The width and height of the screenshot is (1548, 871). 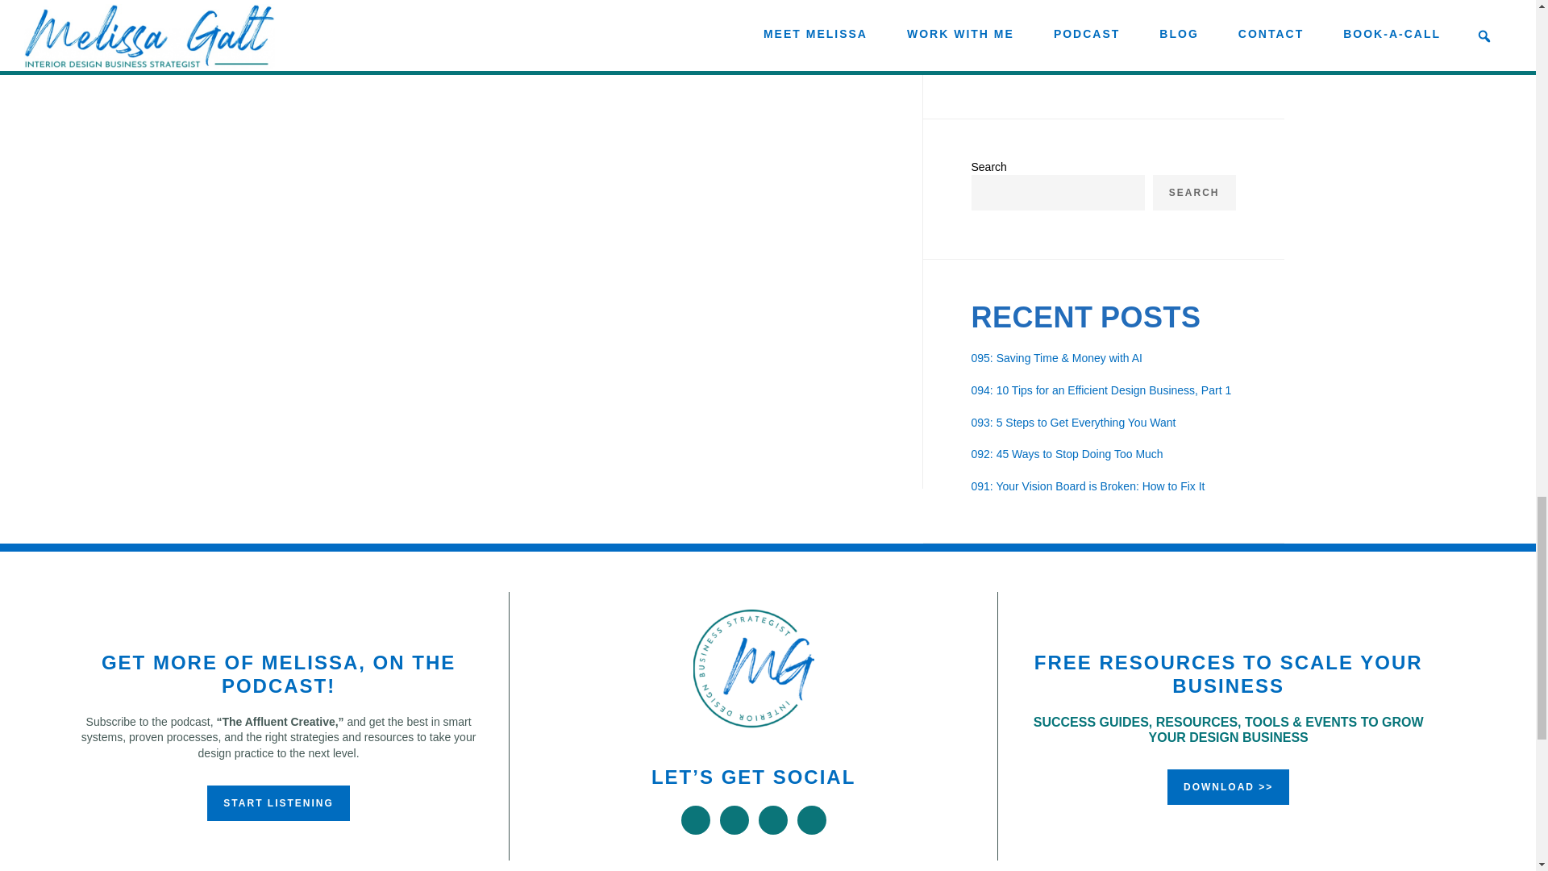 I want to click on 094: 10 Tips for an Efficient Design Business, Part 1, so click(x=1100, y=390).